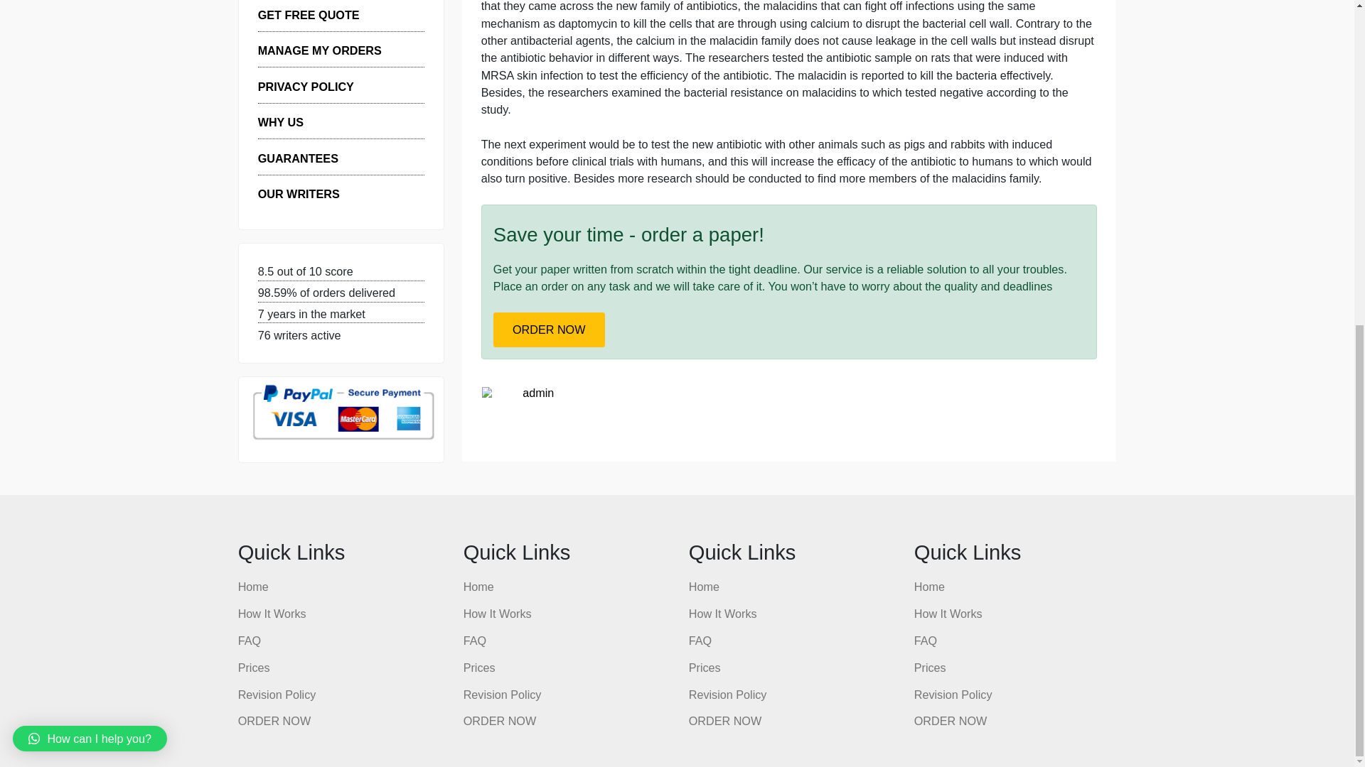 Image resolution: width=1365 pixels, height=767 pixels. I want to click on GUARANTEES, so click(331, 239).